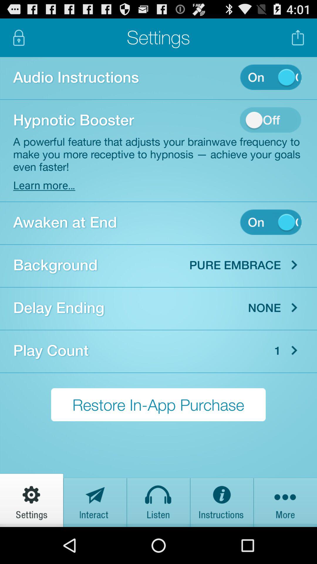 The width and height of the screenshot is (317, 564). Describe the element at coordinates (294, 308) in the screenshot. I see `click the button on the right next to the text none on the web page` at that location.